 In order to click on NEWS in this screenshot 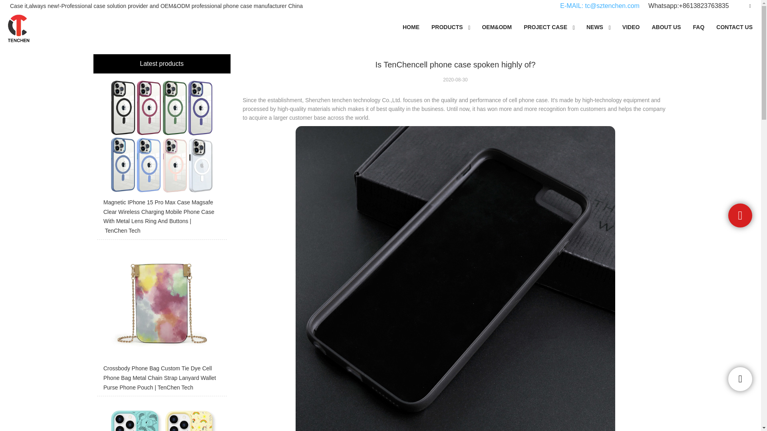, I will do `click(594, 27)`.